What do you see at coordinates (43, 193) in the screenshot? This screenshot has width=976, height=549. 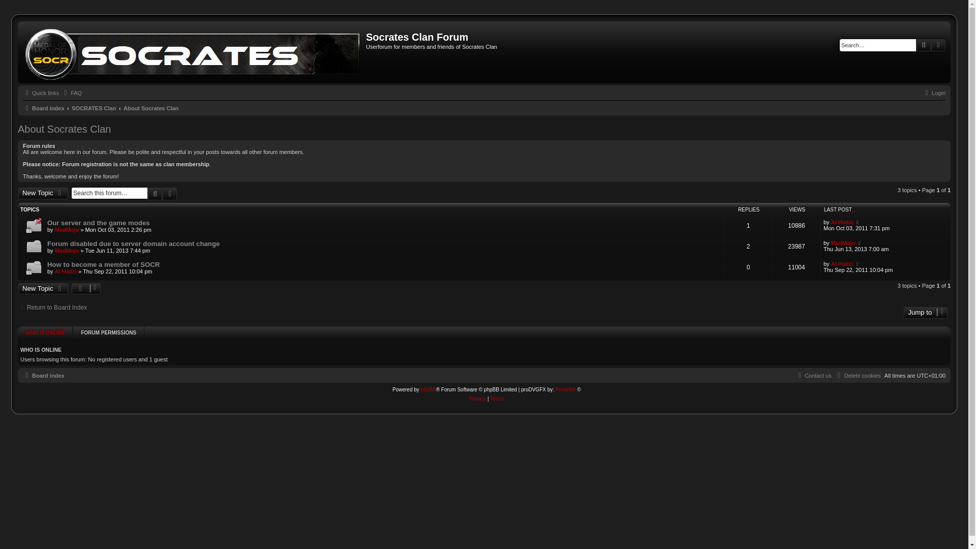 I see `Post a new topic` at bounding box center [43, 193].